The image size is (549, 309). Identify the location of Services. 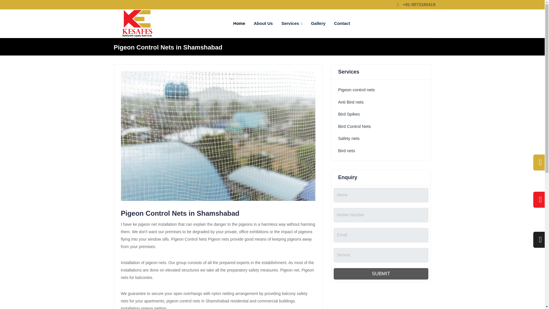
(292, 23).